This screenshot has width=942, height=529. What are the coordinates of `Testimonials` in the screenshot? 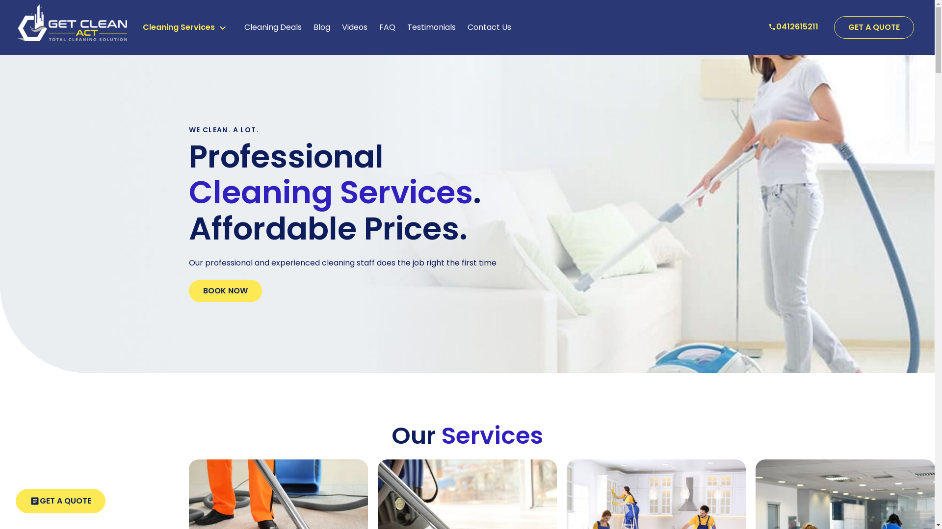 It's located at (432, 27).